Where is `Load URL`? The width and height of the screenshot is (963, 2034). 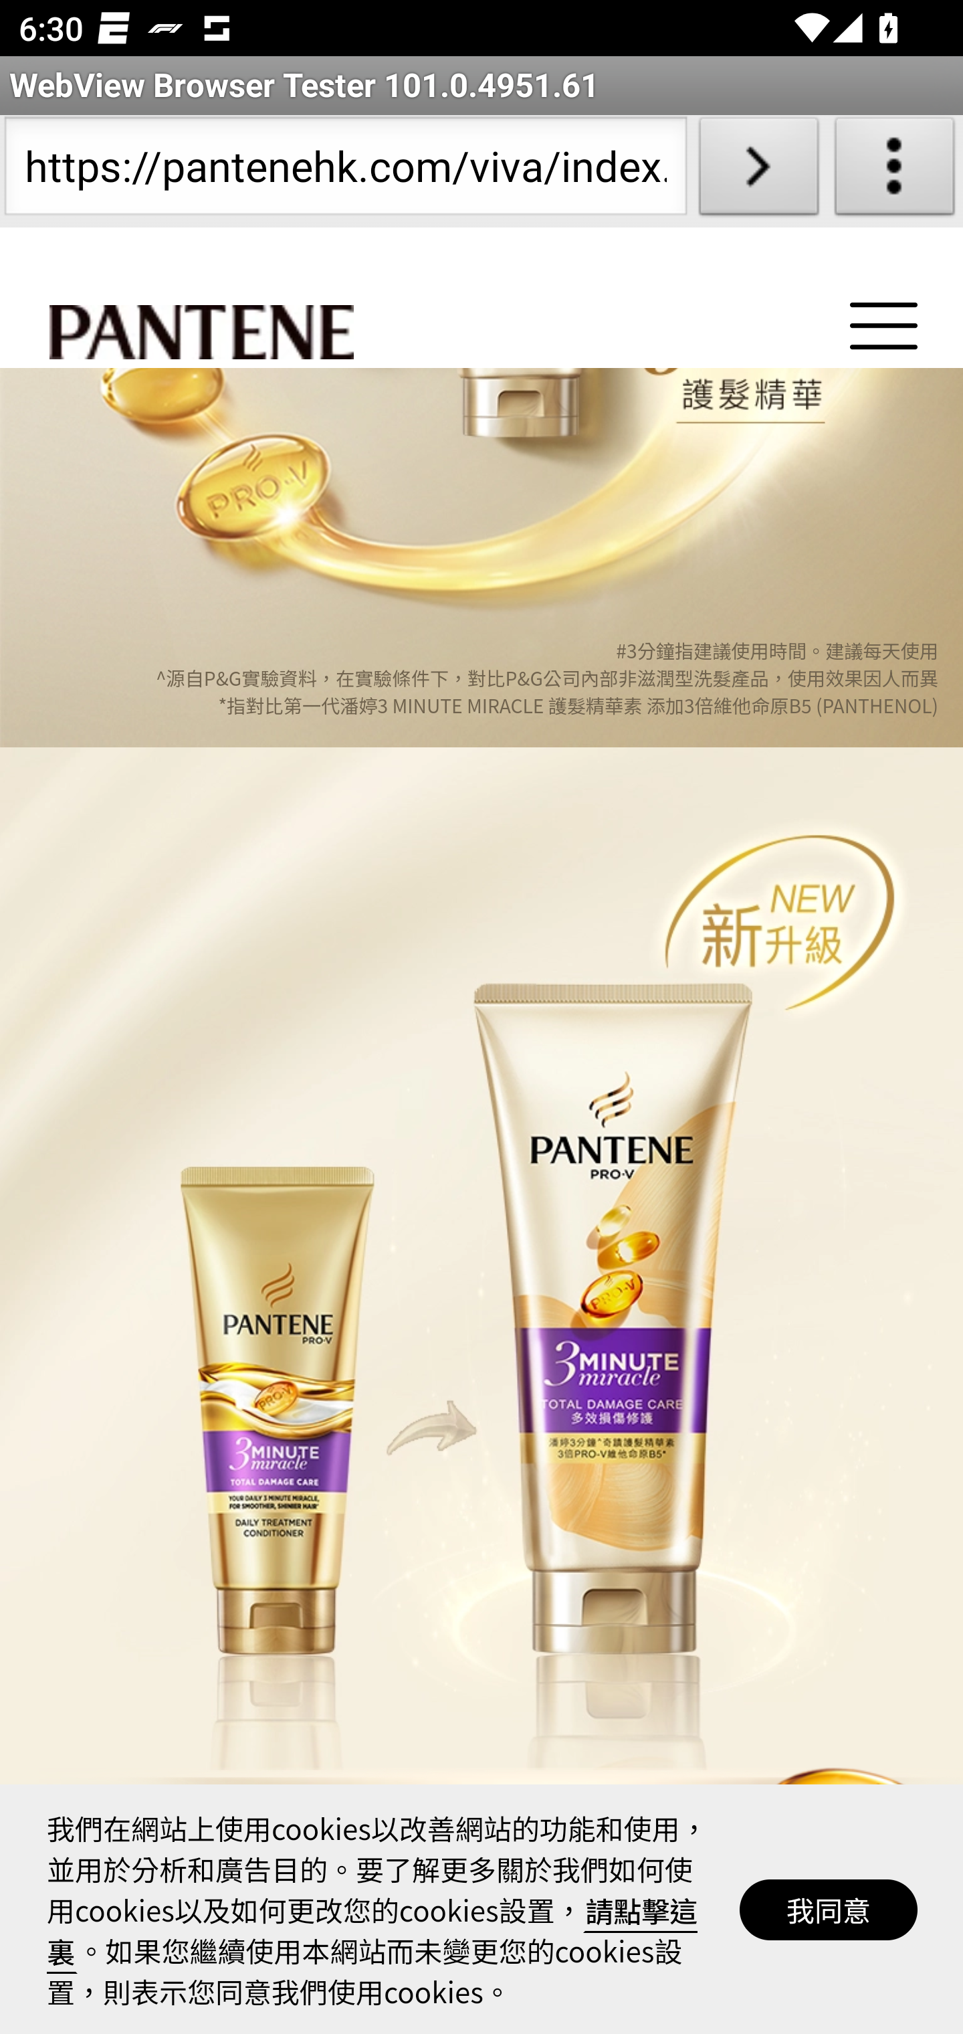 Load URL is located at coordinates (758, 171).